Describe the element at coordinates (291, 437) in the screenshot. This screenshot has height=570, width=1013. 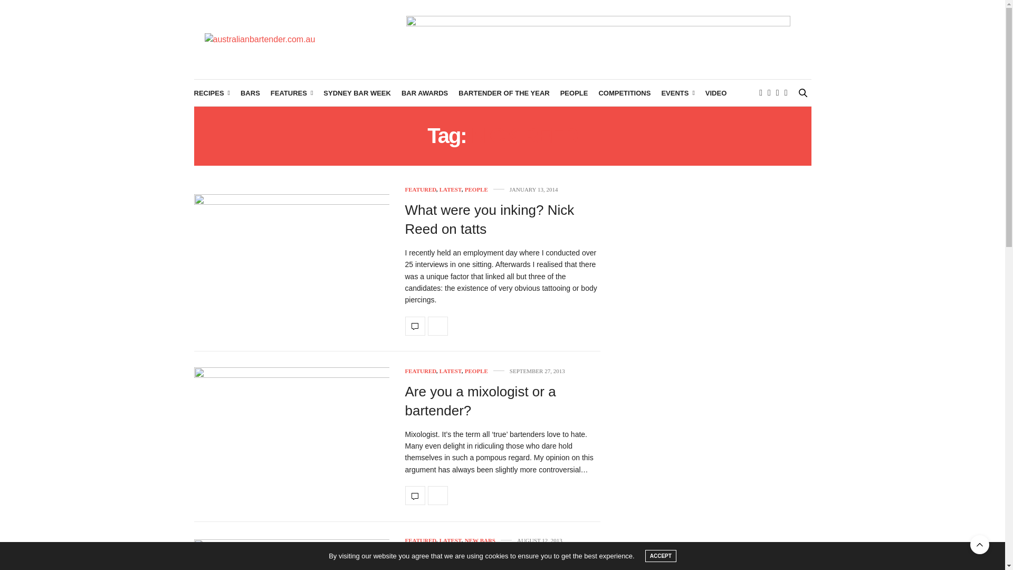
I see `Are you a mixologist or a bartender?` at that location.